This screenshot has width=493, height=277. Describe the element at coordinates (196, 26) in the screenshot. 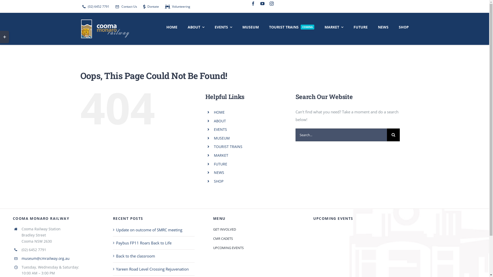

I see `ABOUT` at that location.